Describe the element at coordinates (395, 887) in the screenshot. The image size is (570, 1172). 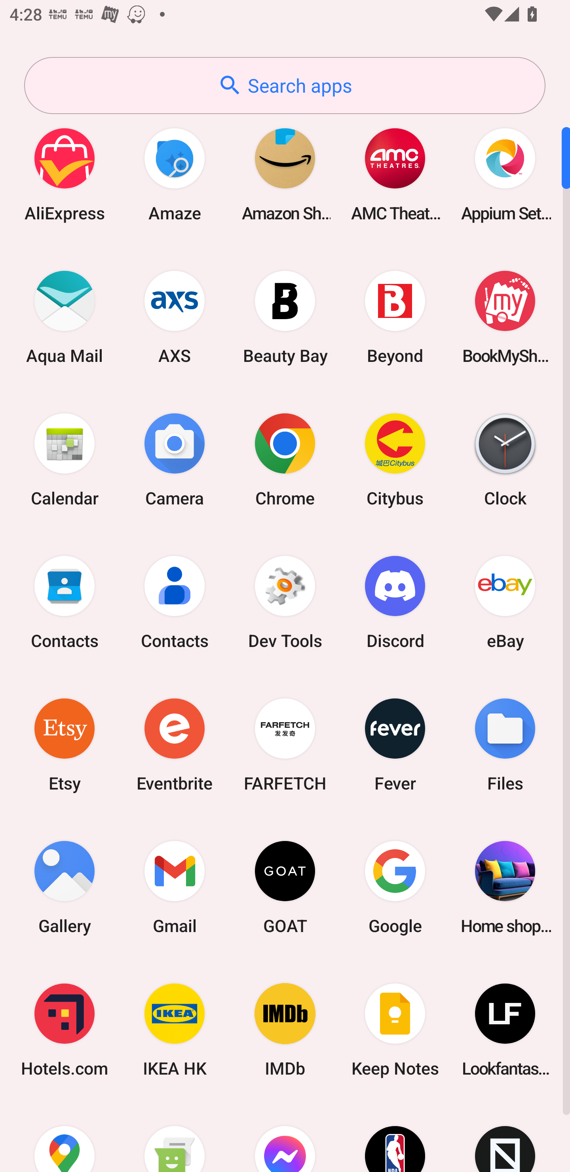
I see `Google` at that location.